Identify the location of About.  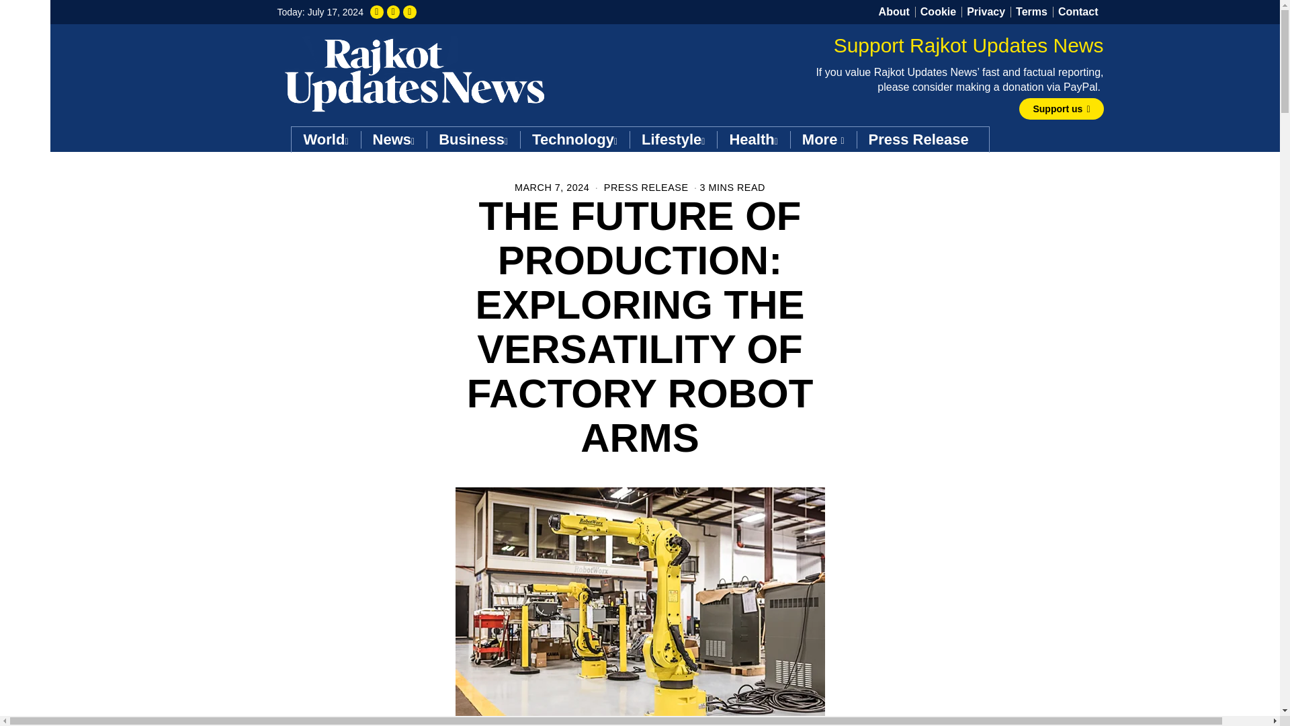
(1031, 12).